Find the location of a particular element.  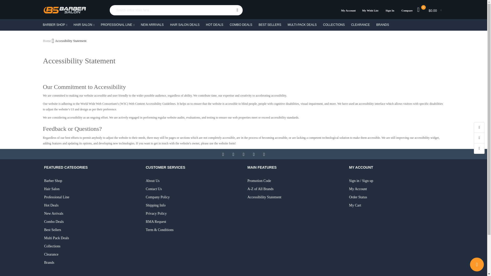

Company Policy is located at coordinates (193, 197).